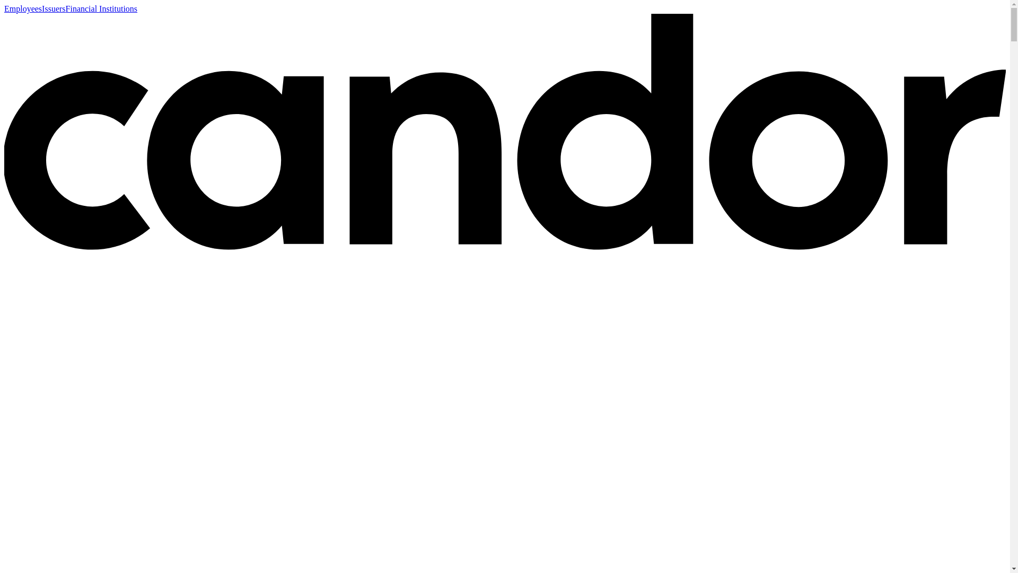 This screenshot has width=1018, height=573. What do you see at coordinates (22, 8) in the screenshot?
I see `Employees` at bounding box center [22, 8].